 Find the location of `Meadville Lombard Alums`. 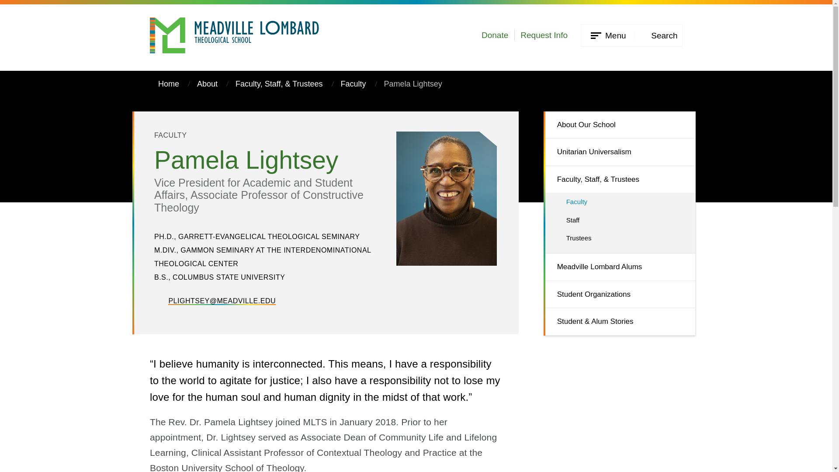

Meadville Lombard Alums is located at coordinates (620, 267).